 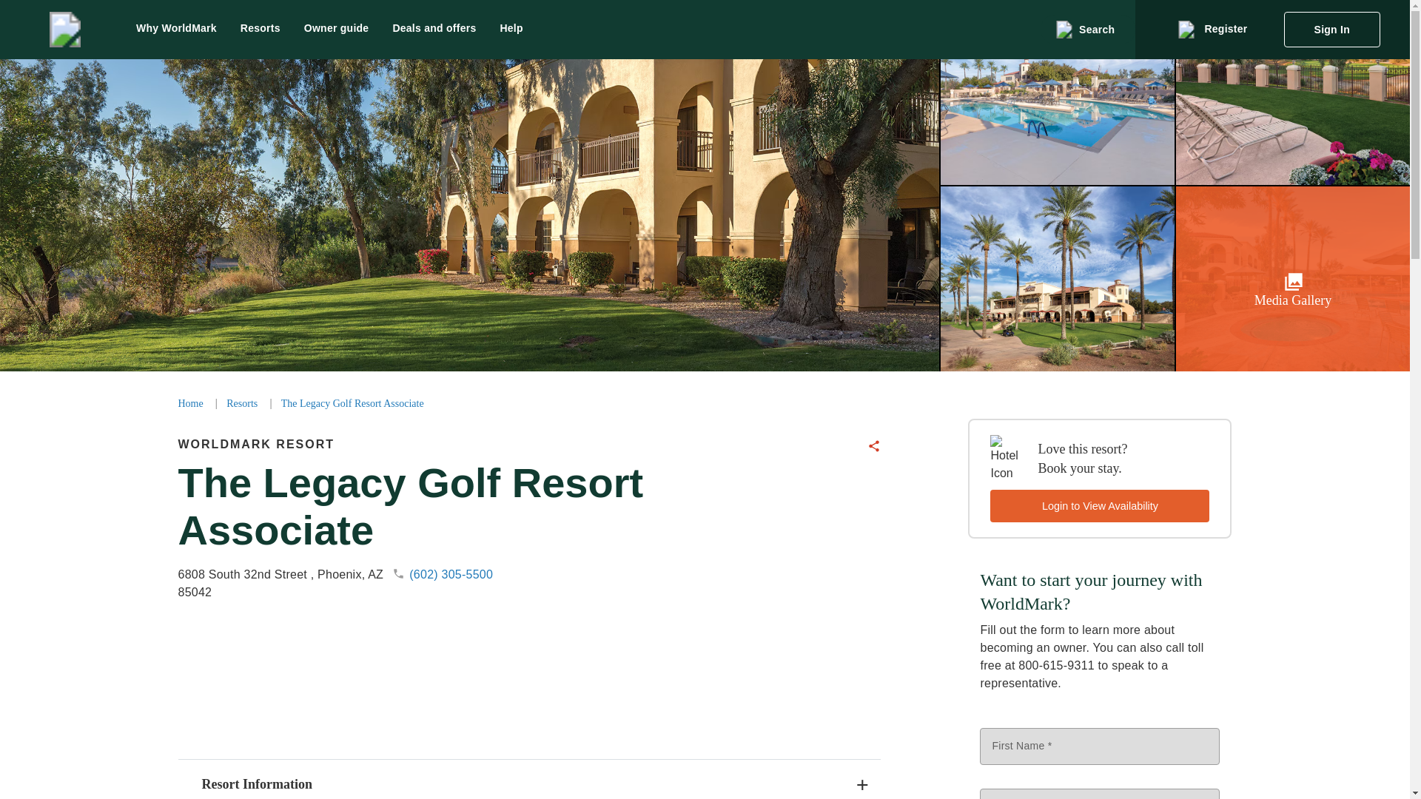 What do you see at coordinates (176, 30) in the screenshot?
I see `Reviews of this location` at bounding box center [176, 30].